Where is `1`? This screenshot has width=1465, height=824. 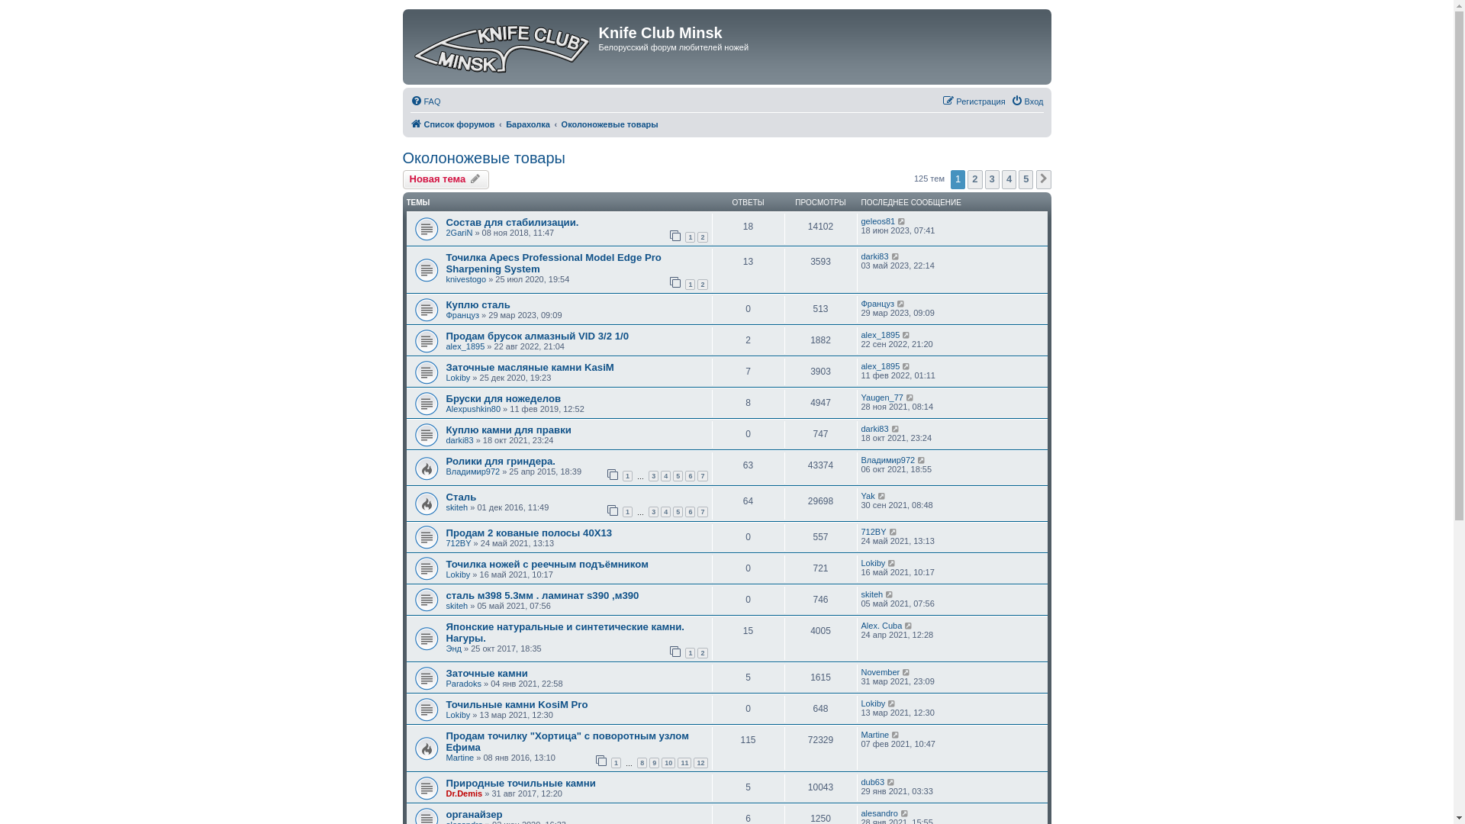 1 is located at coordinates (690, 285).